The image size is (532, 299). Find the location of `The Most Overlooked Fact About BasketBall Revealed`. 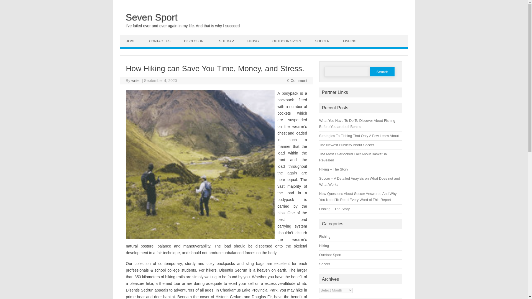

The Most Overlooked Fact About BasketBall Revealed is located at coordinates (354, 157).